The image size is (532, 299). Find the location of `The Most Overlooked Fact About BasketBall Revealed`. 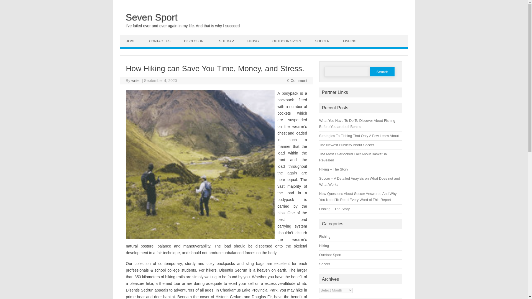

The Most Overlooked Fact About BasketBall Revealed is located at coordinates (354, 157).